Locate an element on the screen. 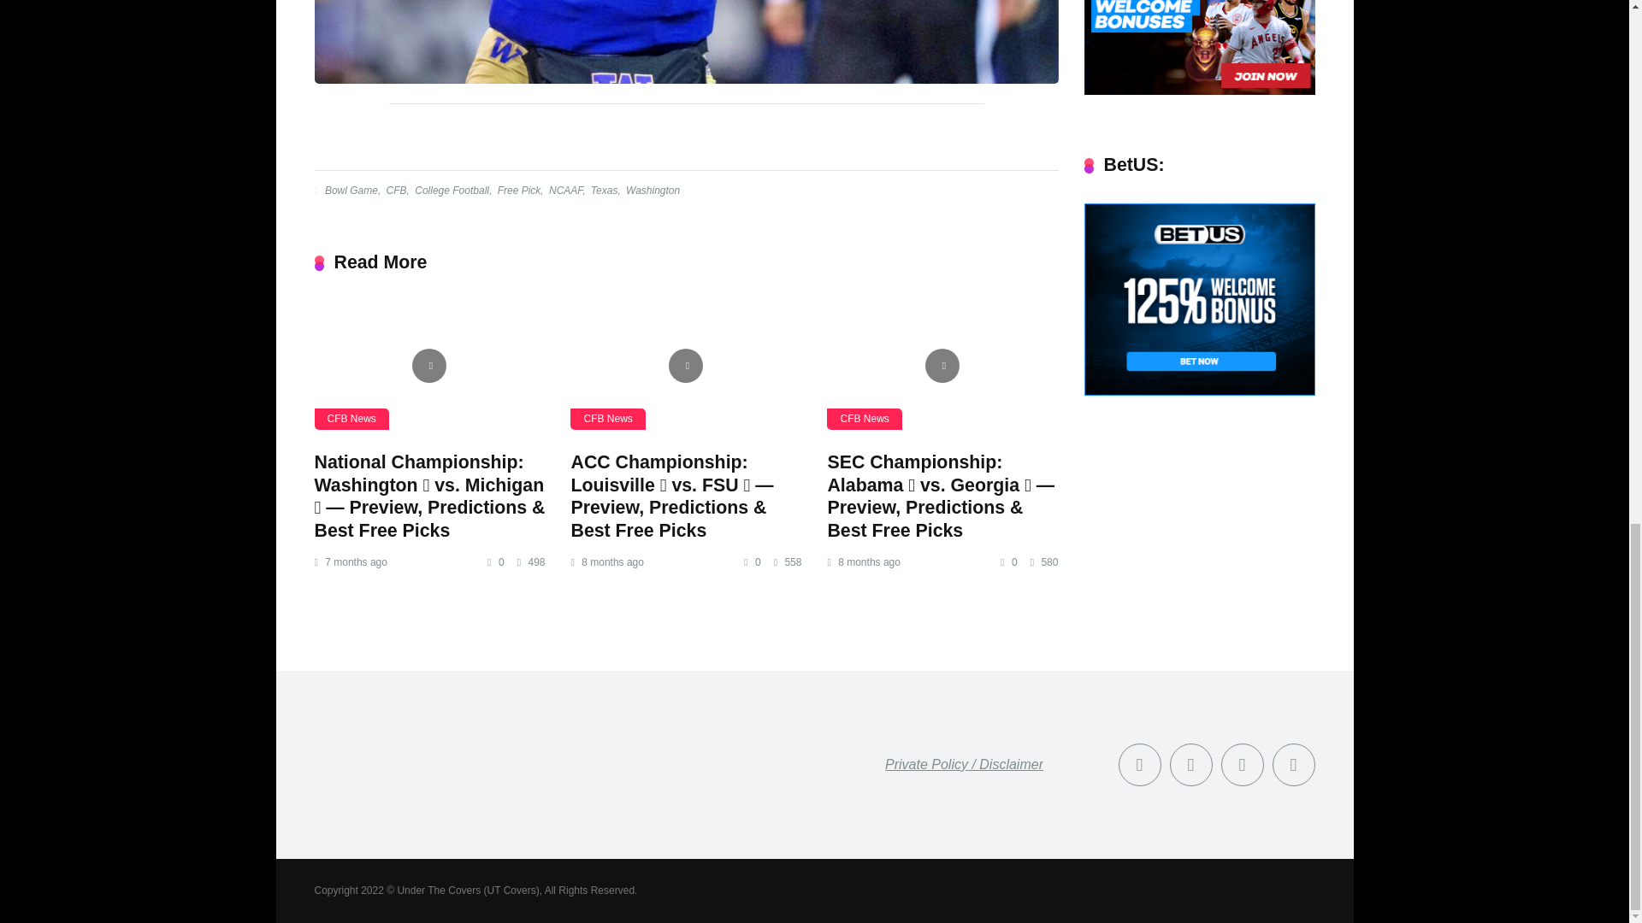  Instagram is located at coordinates (1293, 765).